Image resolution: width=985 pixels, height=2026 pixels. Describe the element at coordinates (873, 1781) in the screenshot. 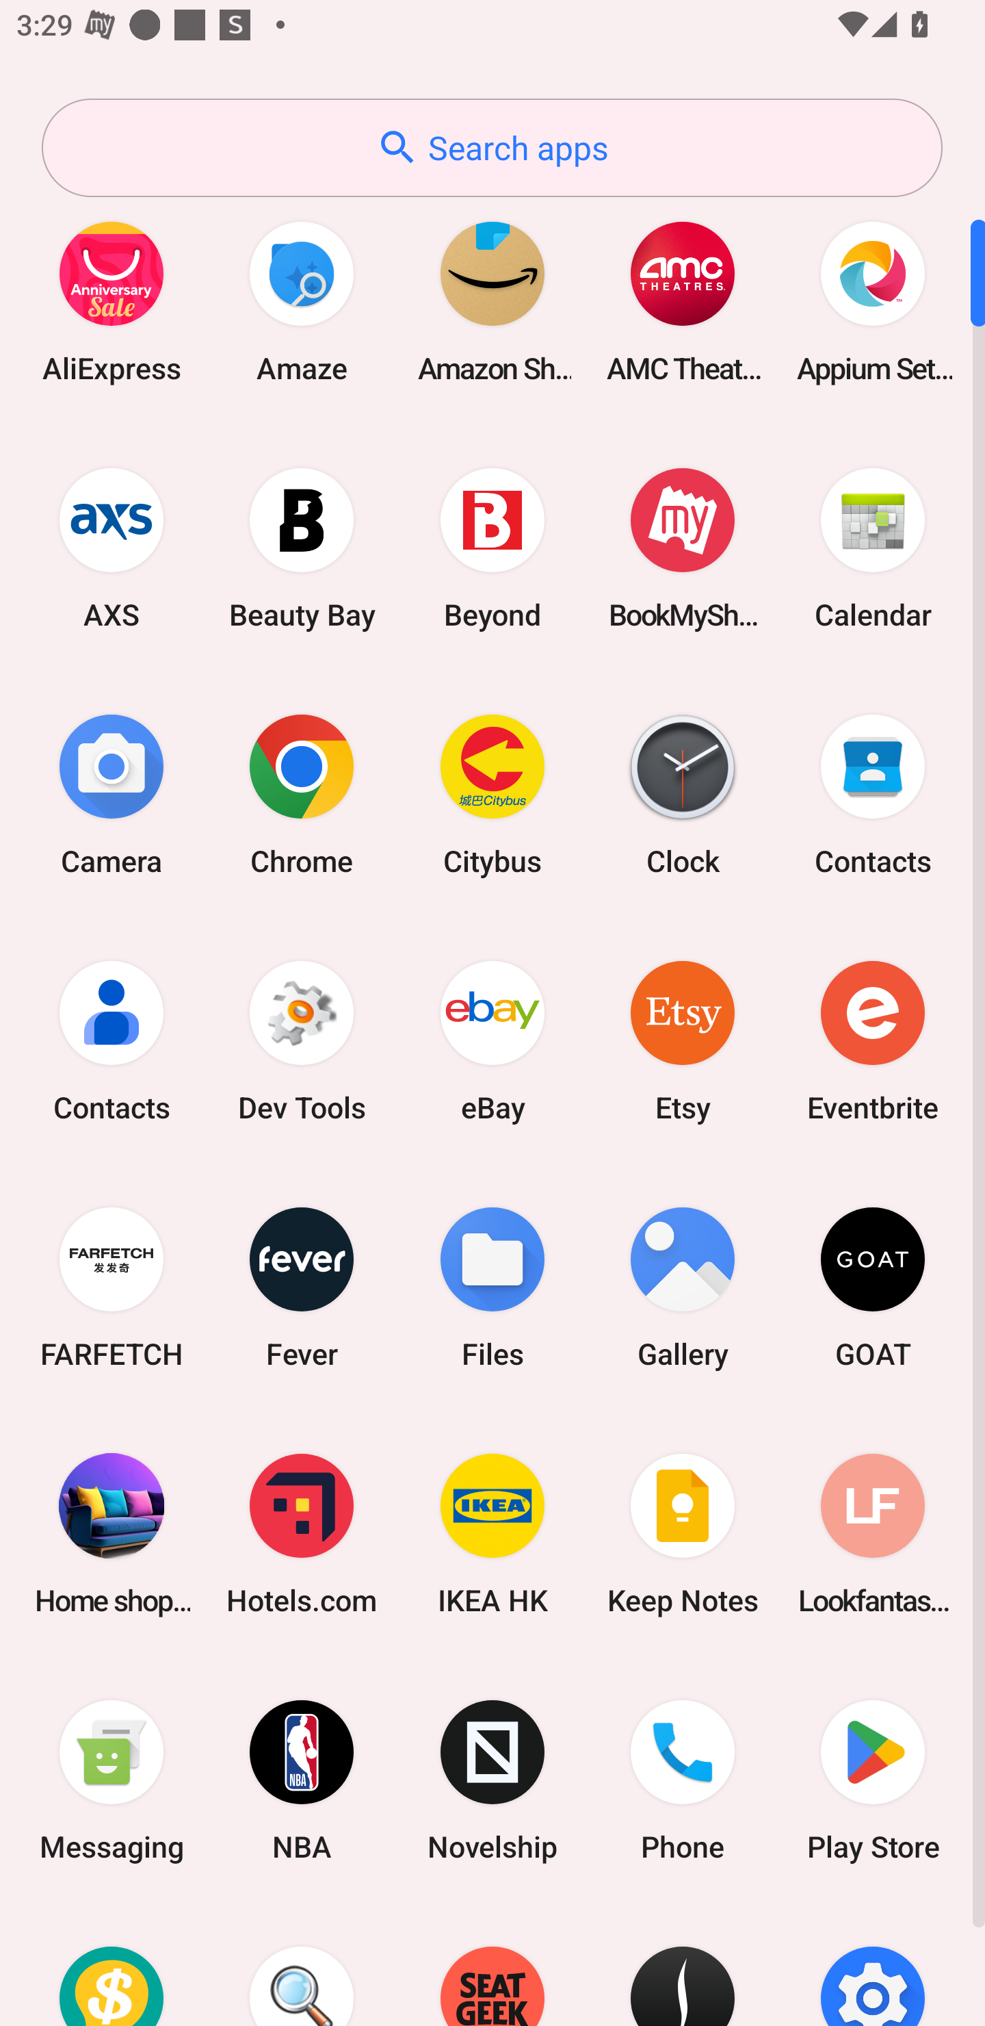

I see `Play Store` at that location.